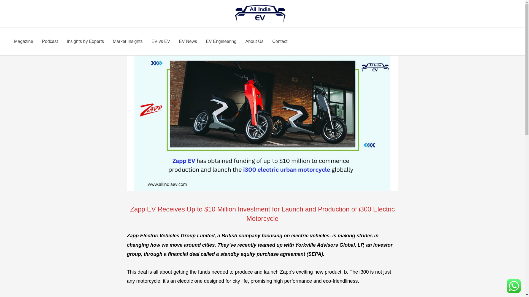 The height and width of the screenshot is (297, 529). I want to click on EV News, so click(188, 41).